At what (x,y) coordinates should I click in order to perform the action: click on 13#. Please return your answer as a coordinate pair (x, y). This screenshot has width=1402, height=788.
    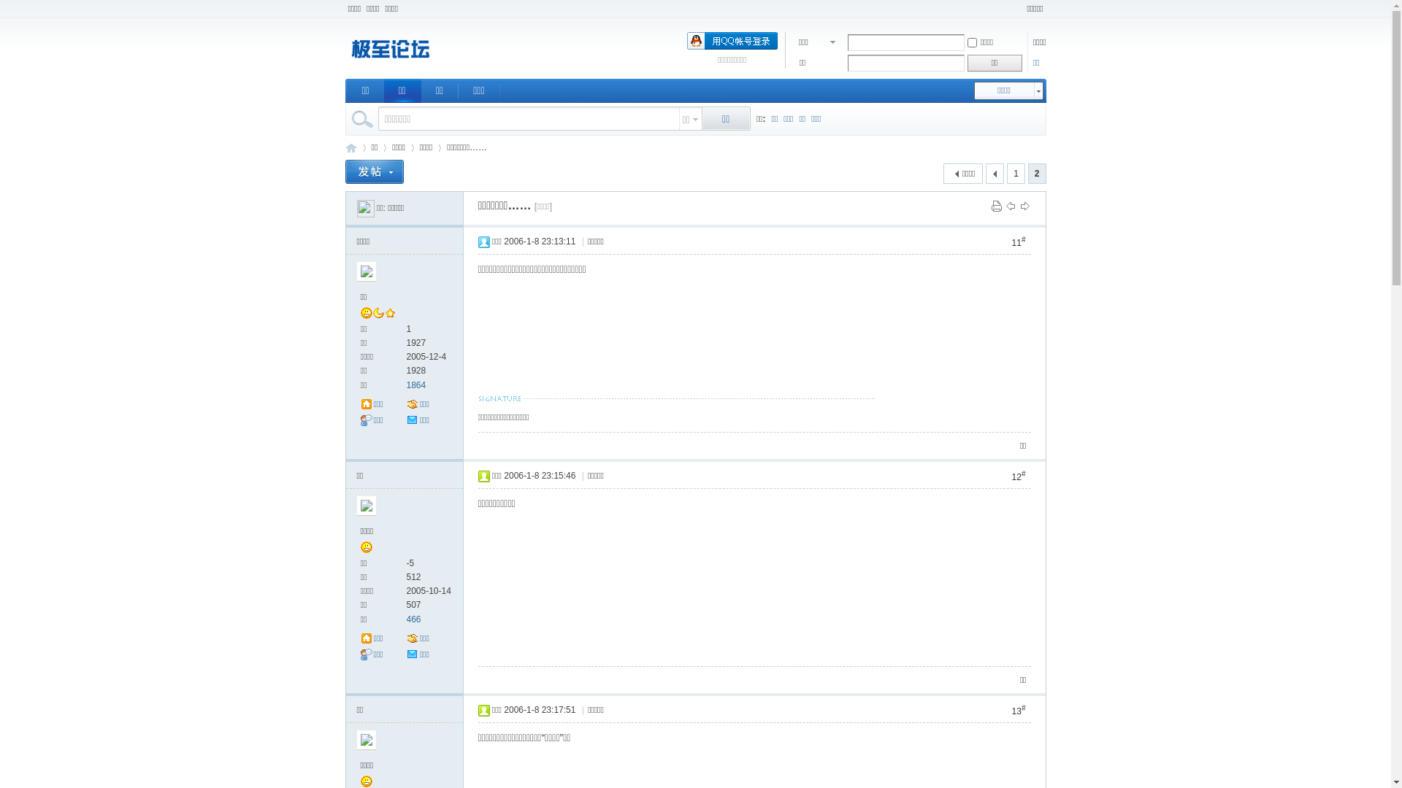
    Looking at the image, I should click on (1019, 711).